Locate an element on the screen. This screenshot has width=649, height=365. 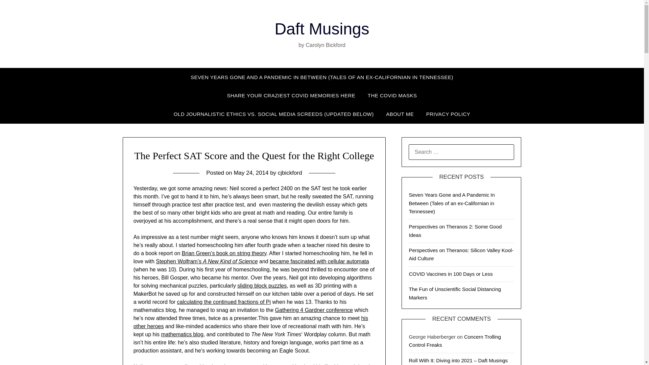
COVID Vaccines in 100 Days or Less is located at coordinates (451, 274).